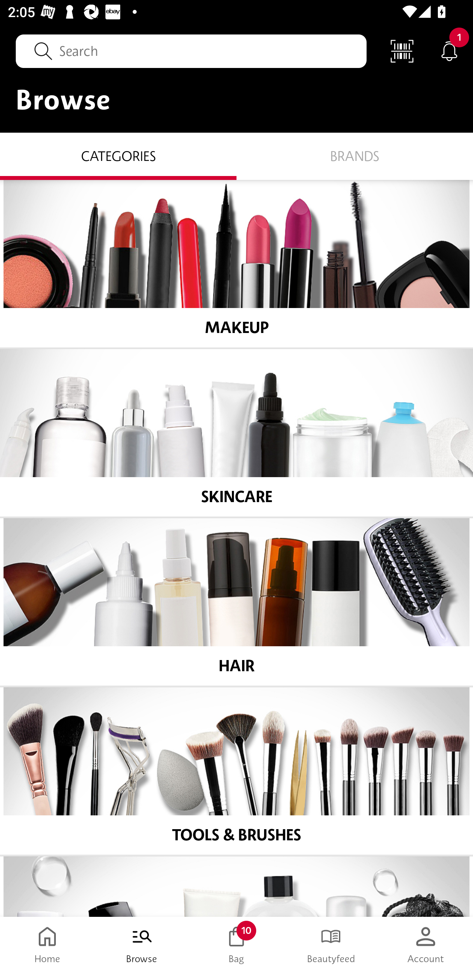 The width and height of the screenshot is (473, 972). What do you see at coordinates (426, 944) in the screenshot?
I see `Account` at bounding box center [426, 944].